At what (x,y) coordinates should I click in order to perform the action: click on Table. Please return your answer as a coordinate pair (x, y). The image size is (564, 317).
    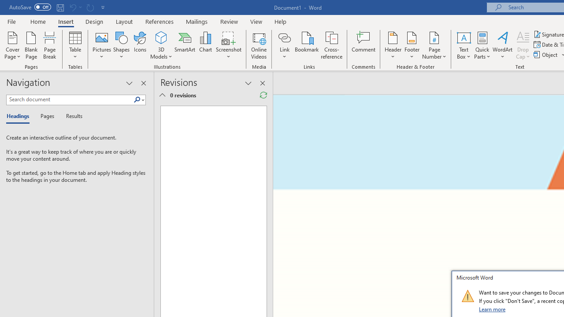
    Looking at the image, I should click on (75, 45).